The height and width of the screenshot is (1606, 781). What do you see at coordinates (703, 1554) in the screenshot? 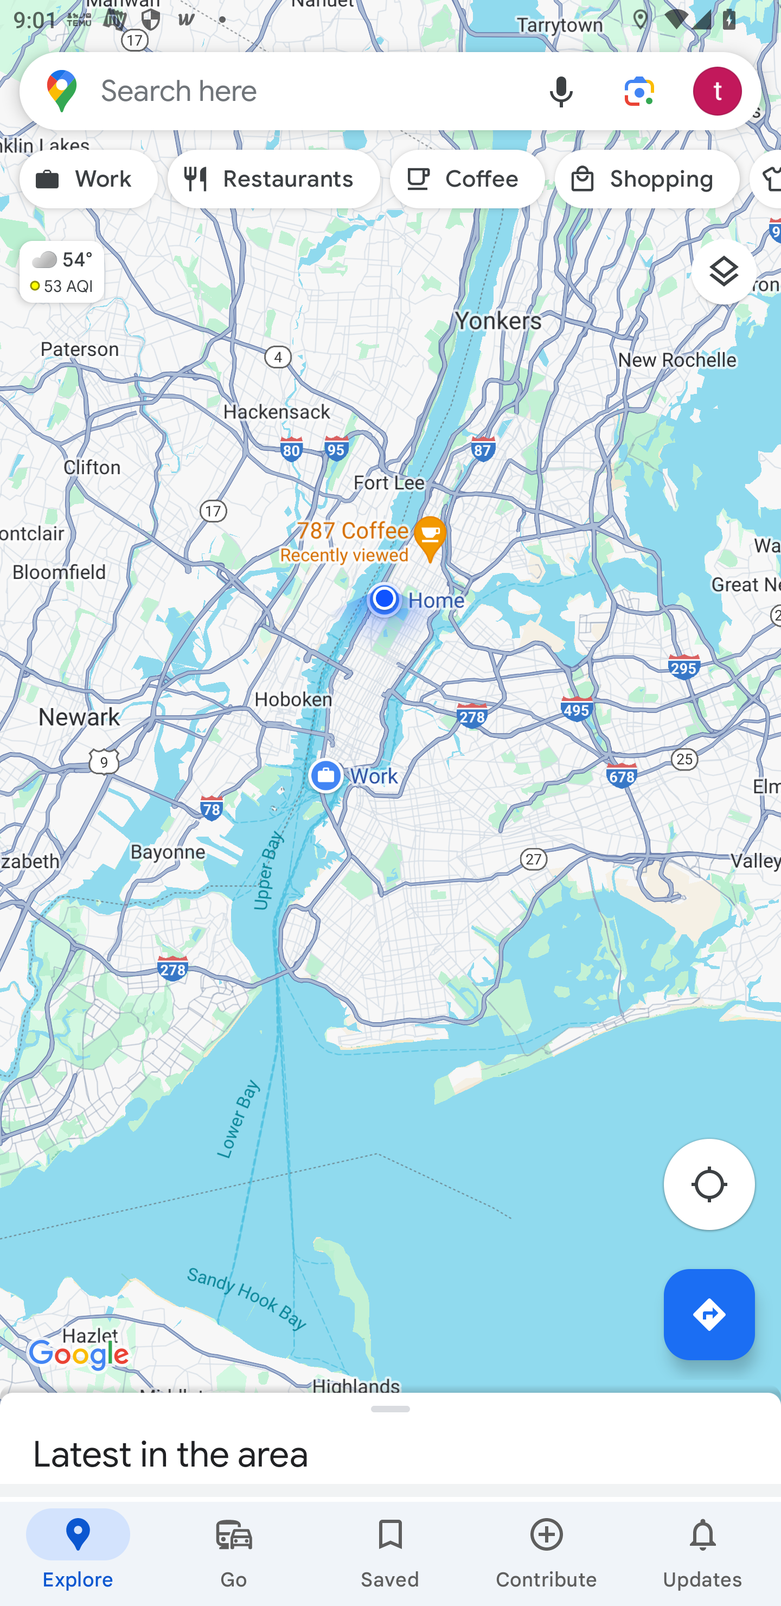
I see `Updates` at bounding box center [703, 1554].